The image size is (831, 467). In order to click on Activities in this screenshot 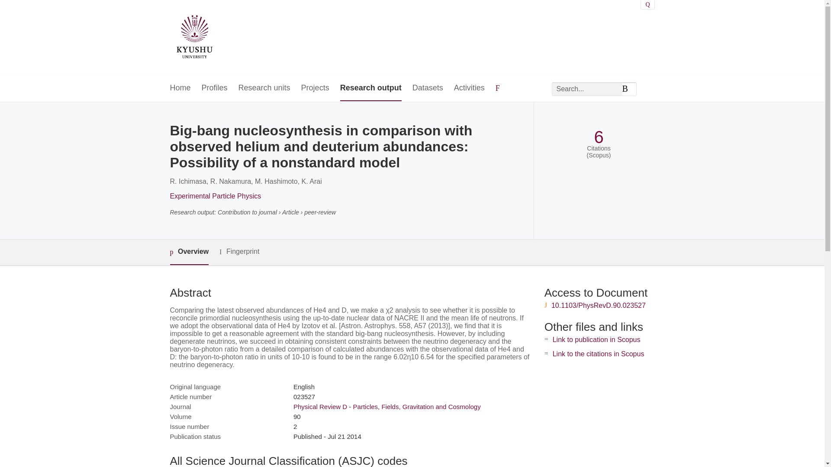, I will do `click(469, 88)`.